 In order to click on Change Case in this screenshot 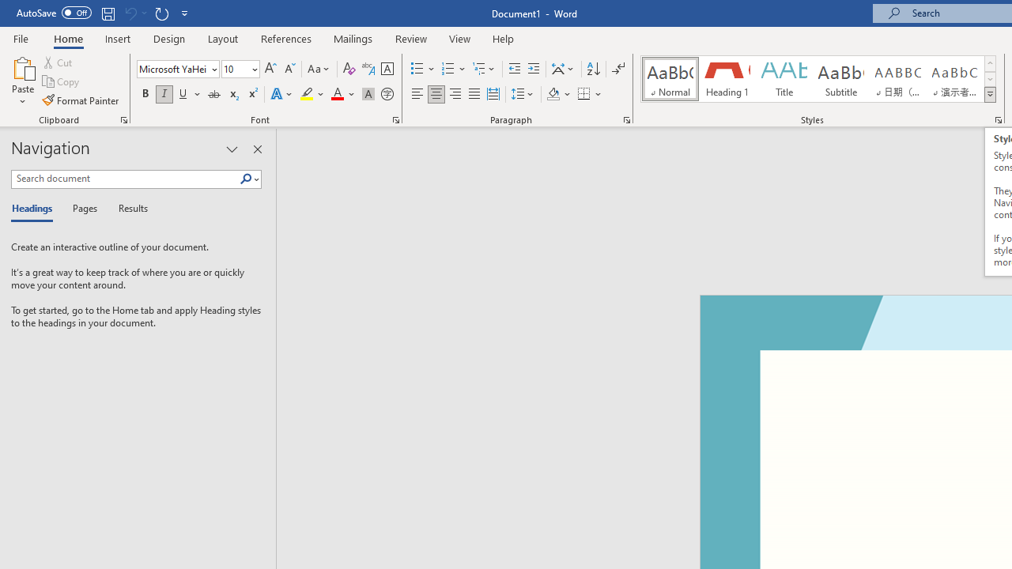, I will do `click(319, 70)`.